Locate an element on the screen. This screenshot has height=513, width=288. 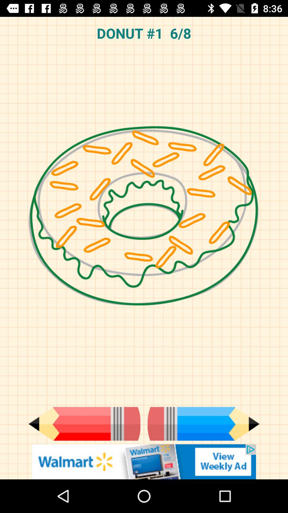
back is located at coordinates (84, 424).